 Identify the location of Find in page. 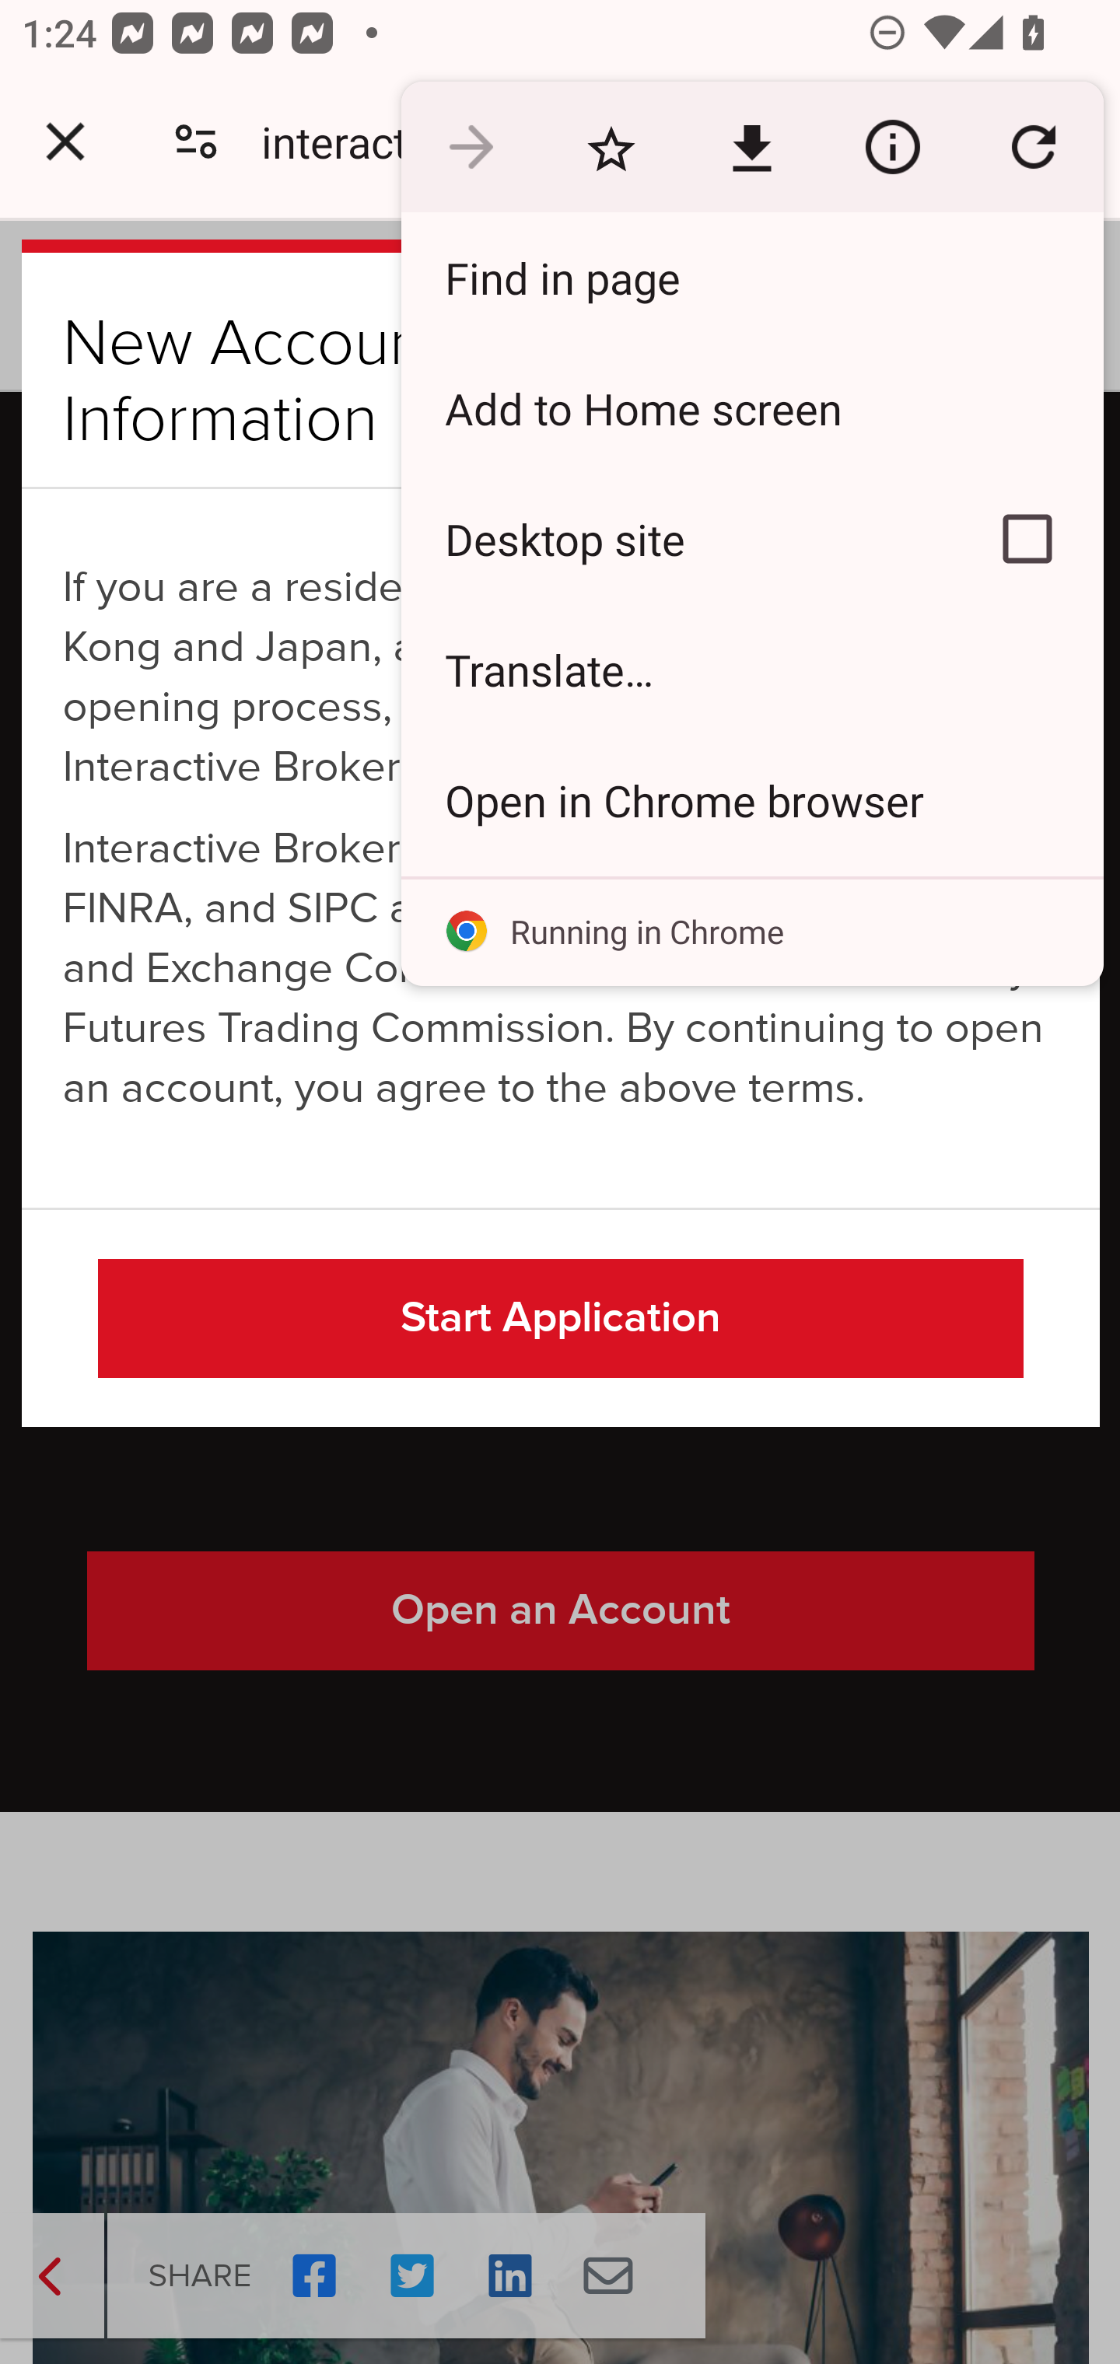
(751, 277).